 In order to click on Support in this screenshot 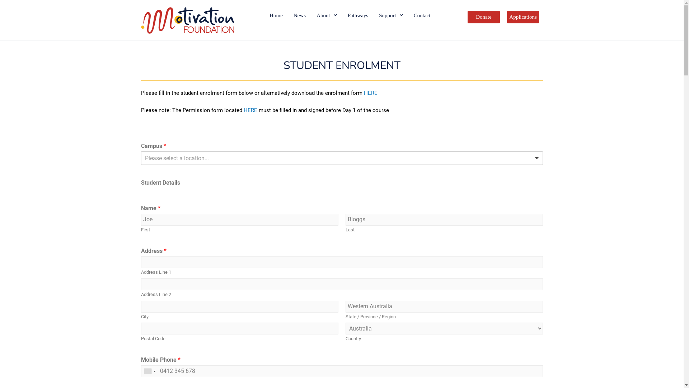, I will do `click(391, 15)`.